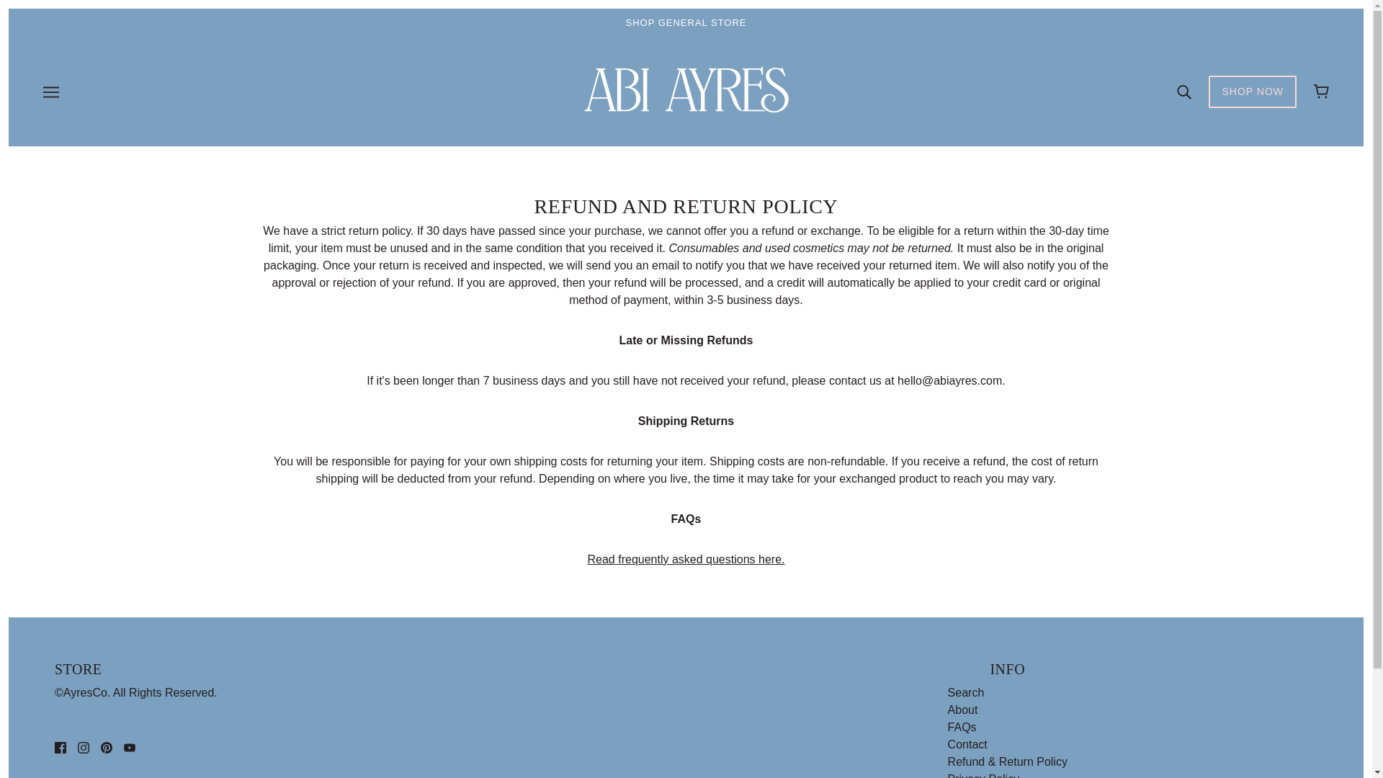 The height and width of the screenshot is (778, 1383). What do you see at coordinates (967, 744) in the screenshot?
I see `Contact` at bounding box center [967, 744].